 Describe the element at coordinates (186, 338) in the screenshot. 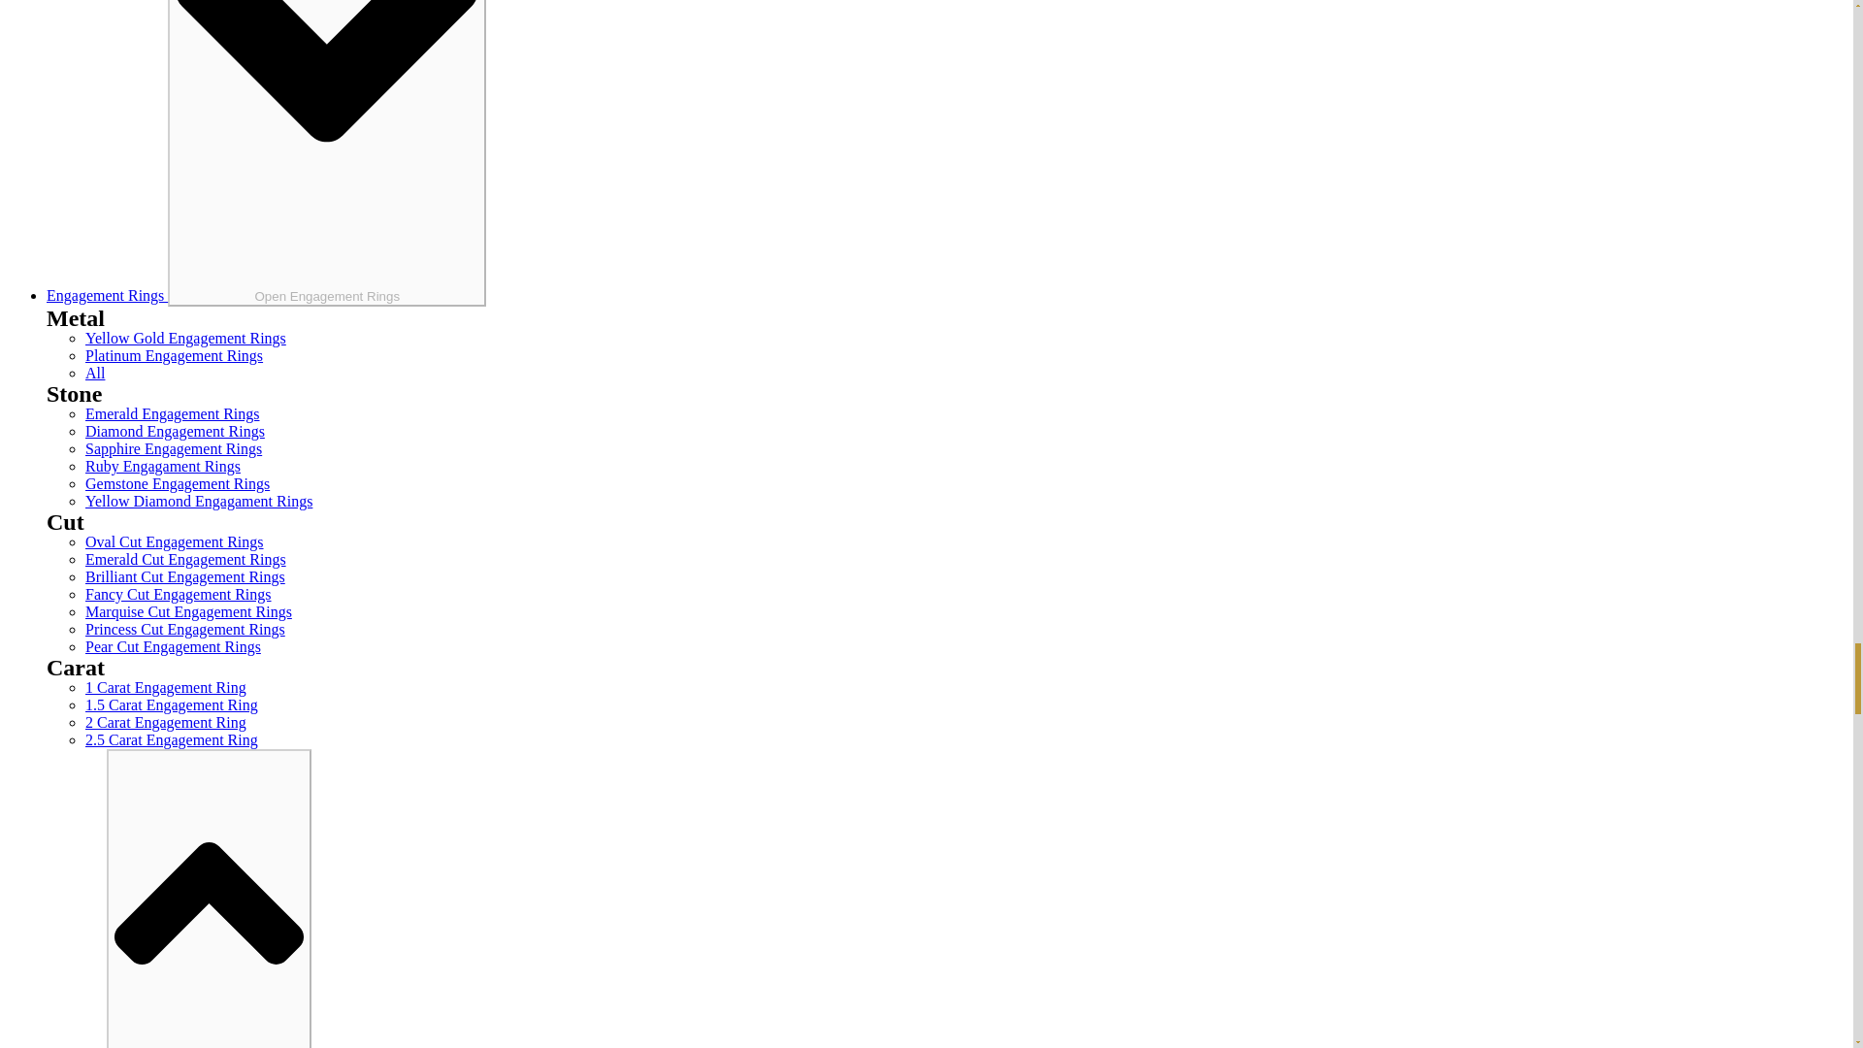

I see `Yellow Gold Engagement Rings` at that location.